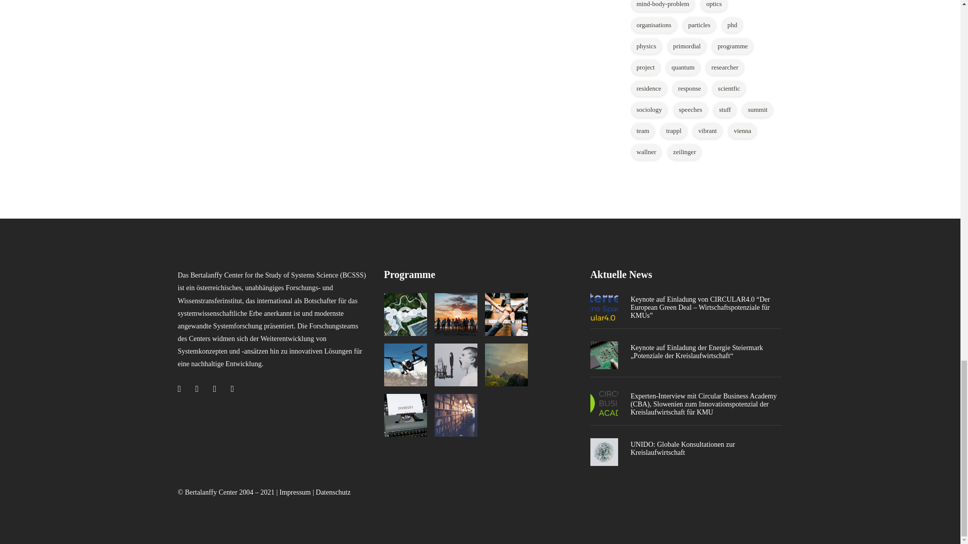 Image resolution: width=968 pixels, height=544 pixels. I want to click on Ecocivilisation, so click(456, 314).